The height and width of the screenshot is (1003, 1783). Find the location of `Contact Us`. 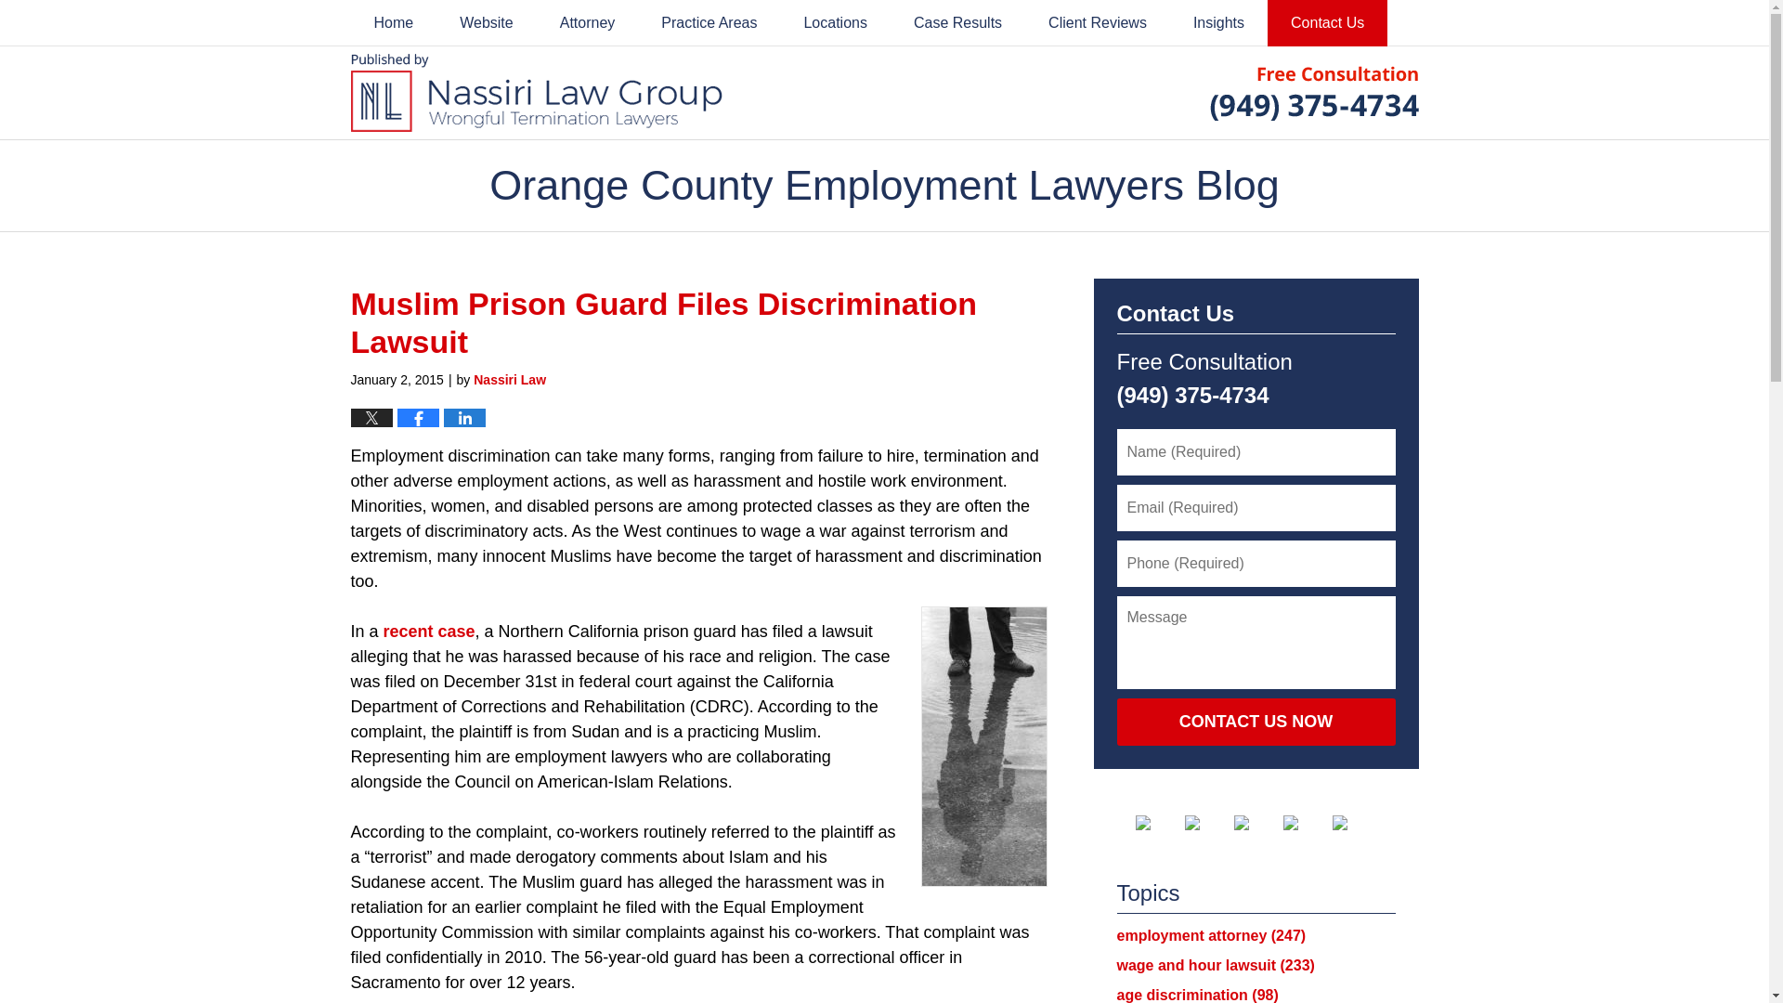

Contact Us is located at coordinates (1327, 22).